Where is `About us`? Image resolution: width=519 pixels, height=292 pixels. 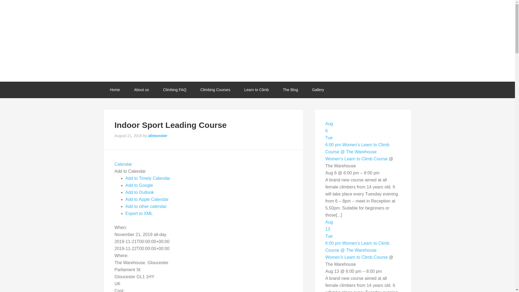
About us is located at coordinates (139, 185).